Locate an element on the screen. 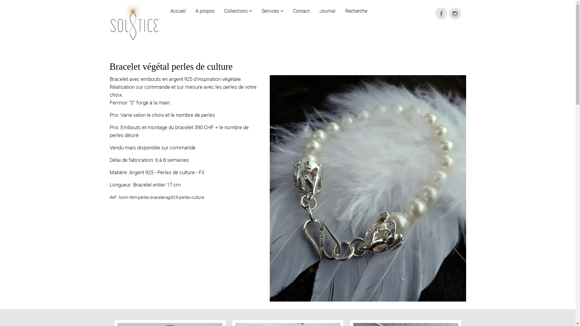  Contact is located at coordinates (301, 8).